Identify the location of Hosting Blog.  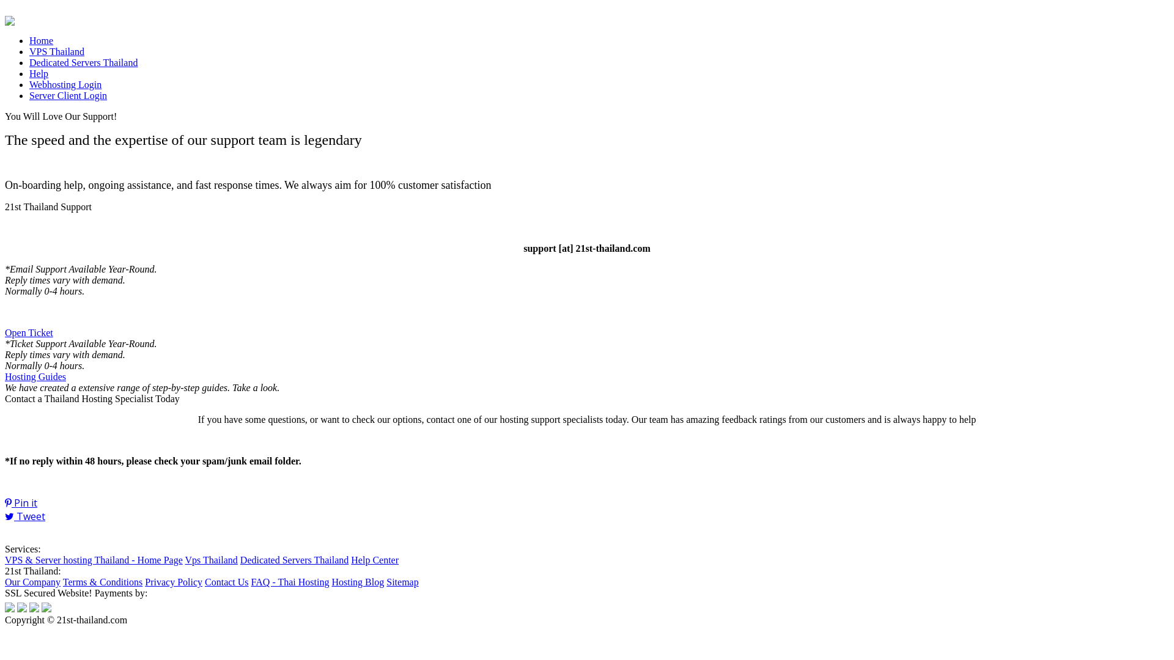
(358, 582).